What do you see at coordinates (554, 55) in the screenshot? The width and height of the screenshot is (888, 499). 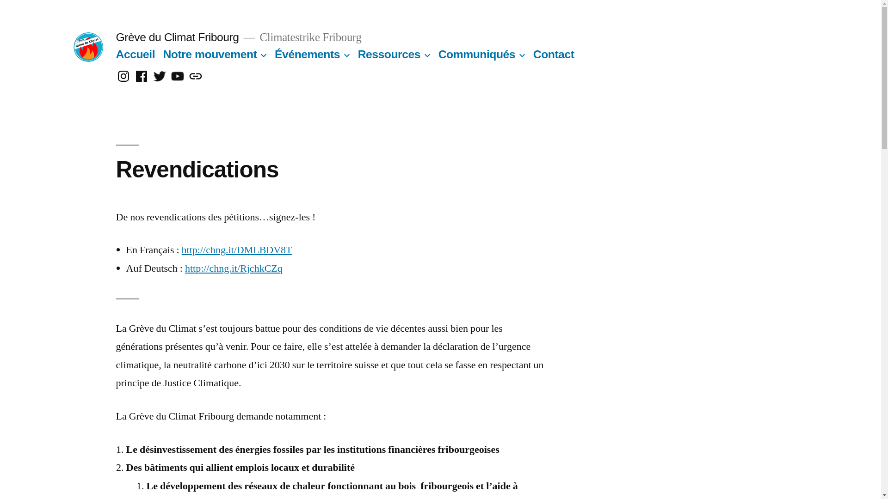 I see `Contact` at bounding box center [554, 55].